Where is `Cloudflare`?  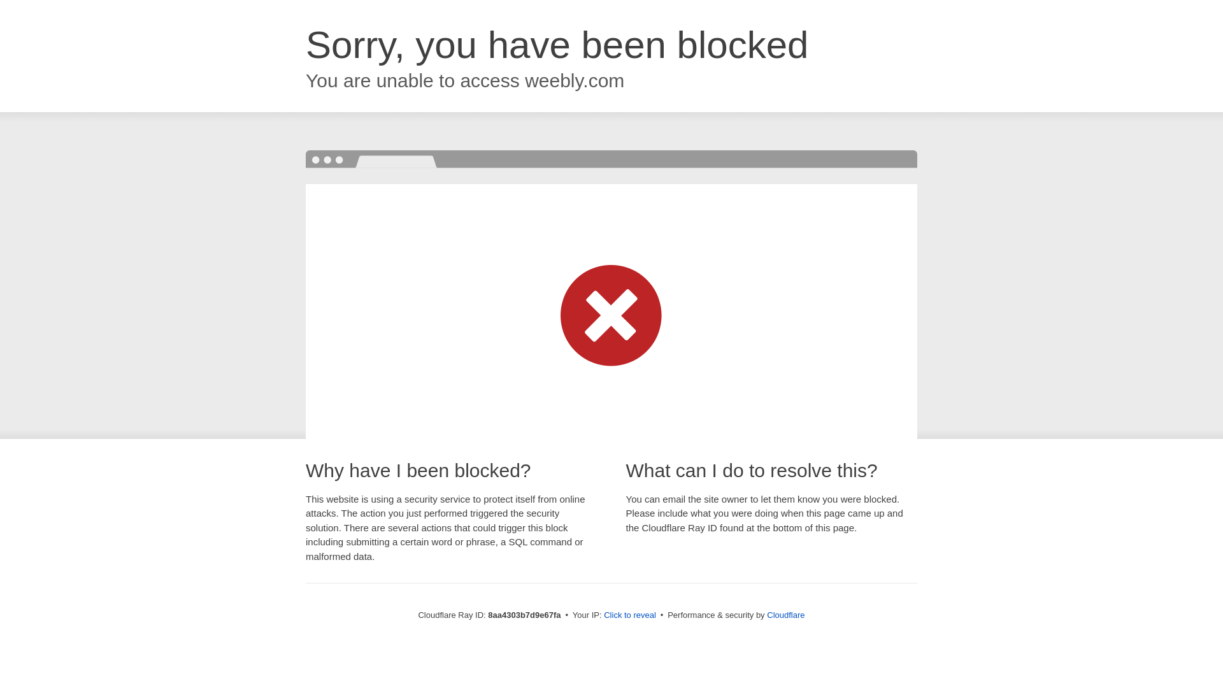
Cloudflare is located at coordinates (785, 615).